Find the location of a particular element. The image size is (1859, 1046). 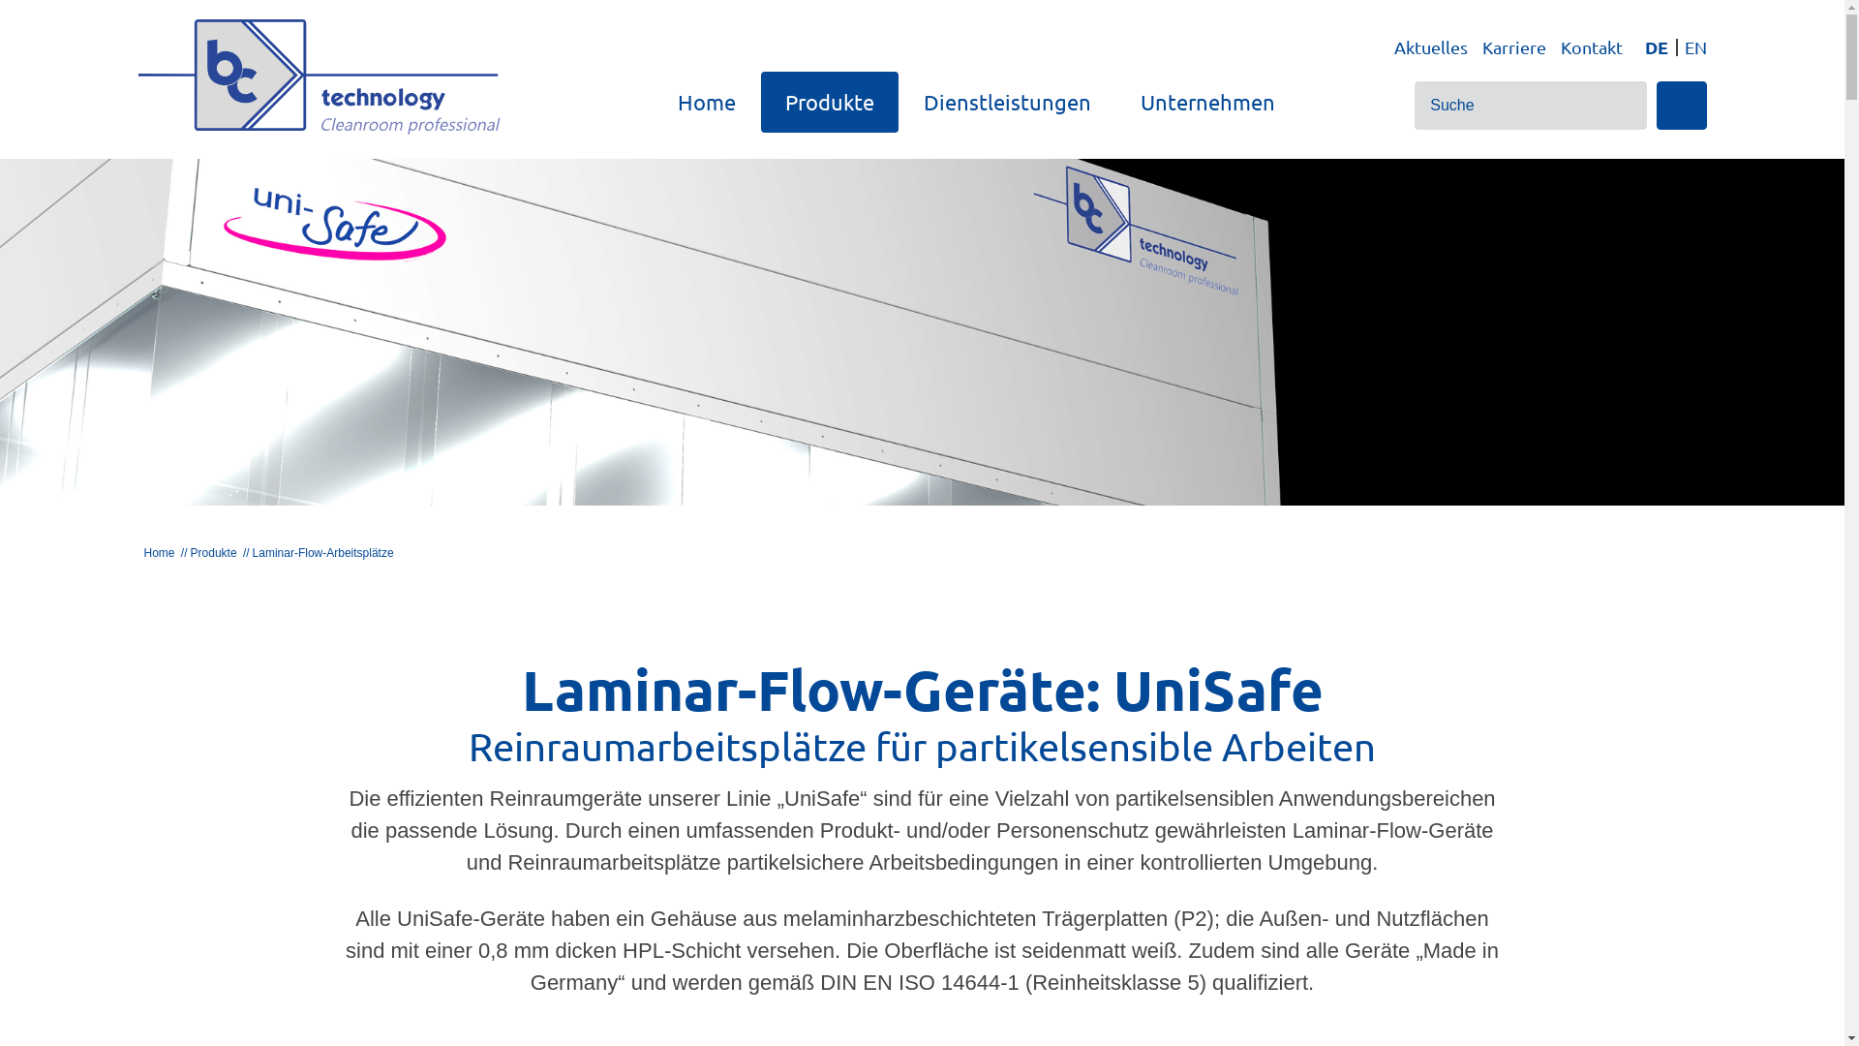

Home is located at coordinates (156, 553).